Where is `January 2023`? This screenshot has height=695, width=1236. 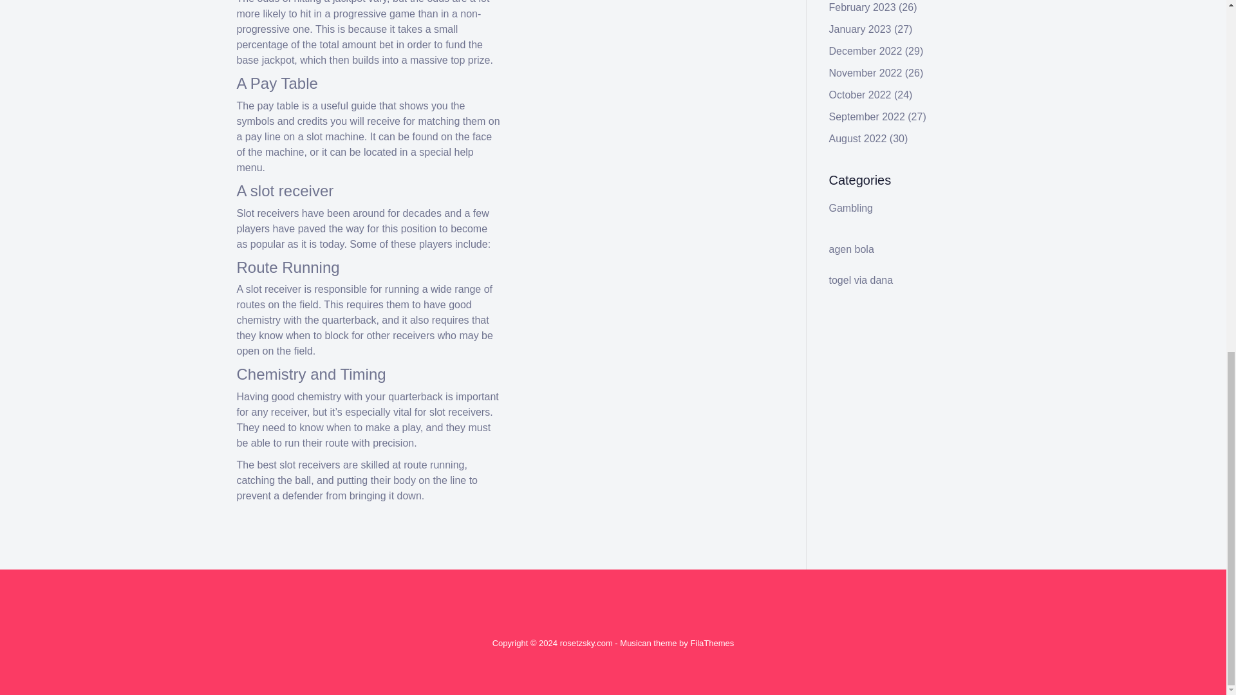 January 2023 is located at coordinates (860, 29).